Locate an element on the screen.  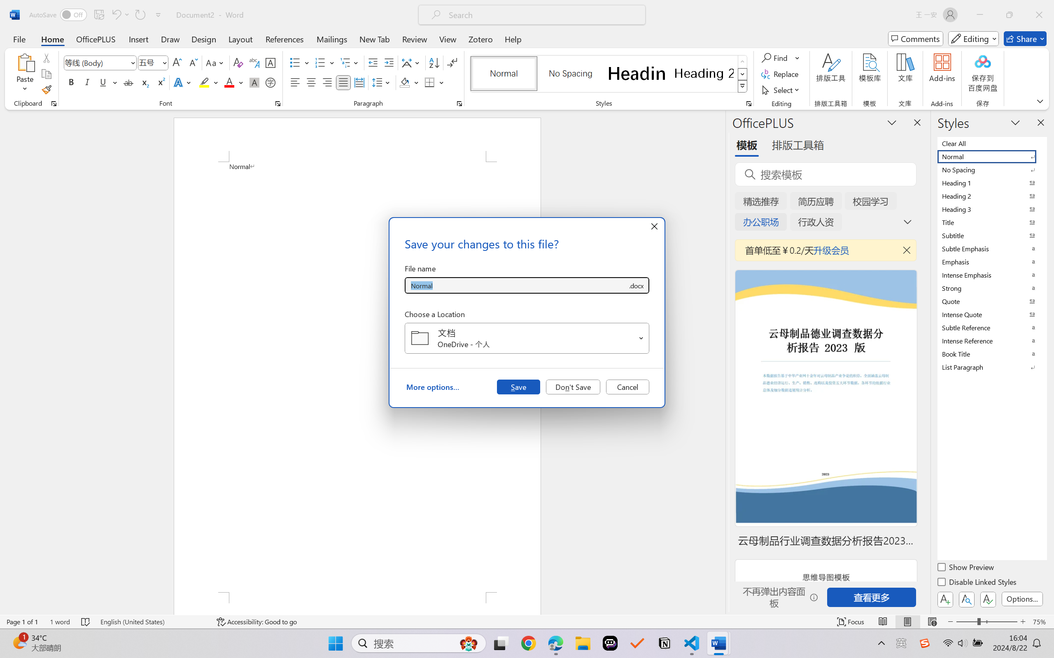
Task Pane Options is located at coordinates (892, 122).